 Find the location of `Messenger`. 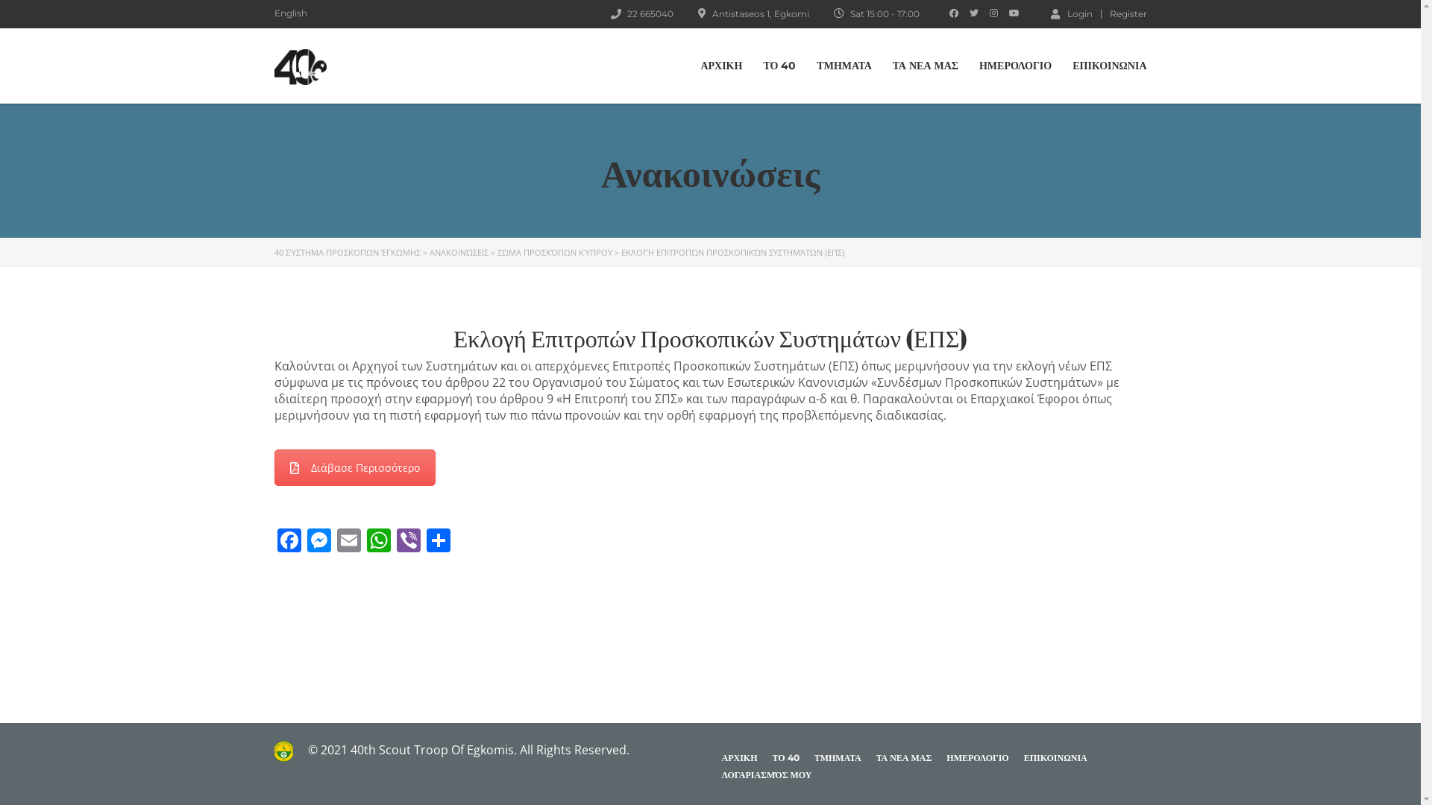

Messenger is located at coordinates (319, 542).